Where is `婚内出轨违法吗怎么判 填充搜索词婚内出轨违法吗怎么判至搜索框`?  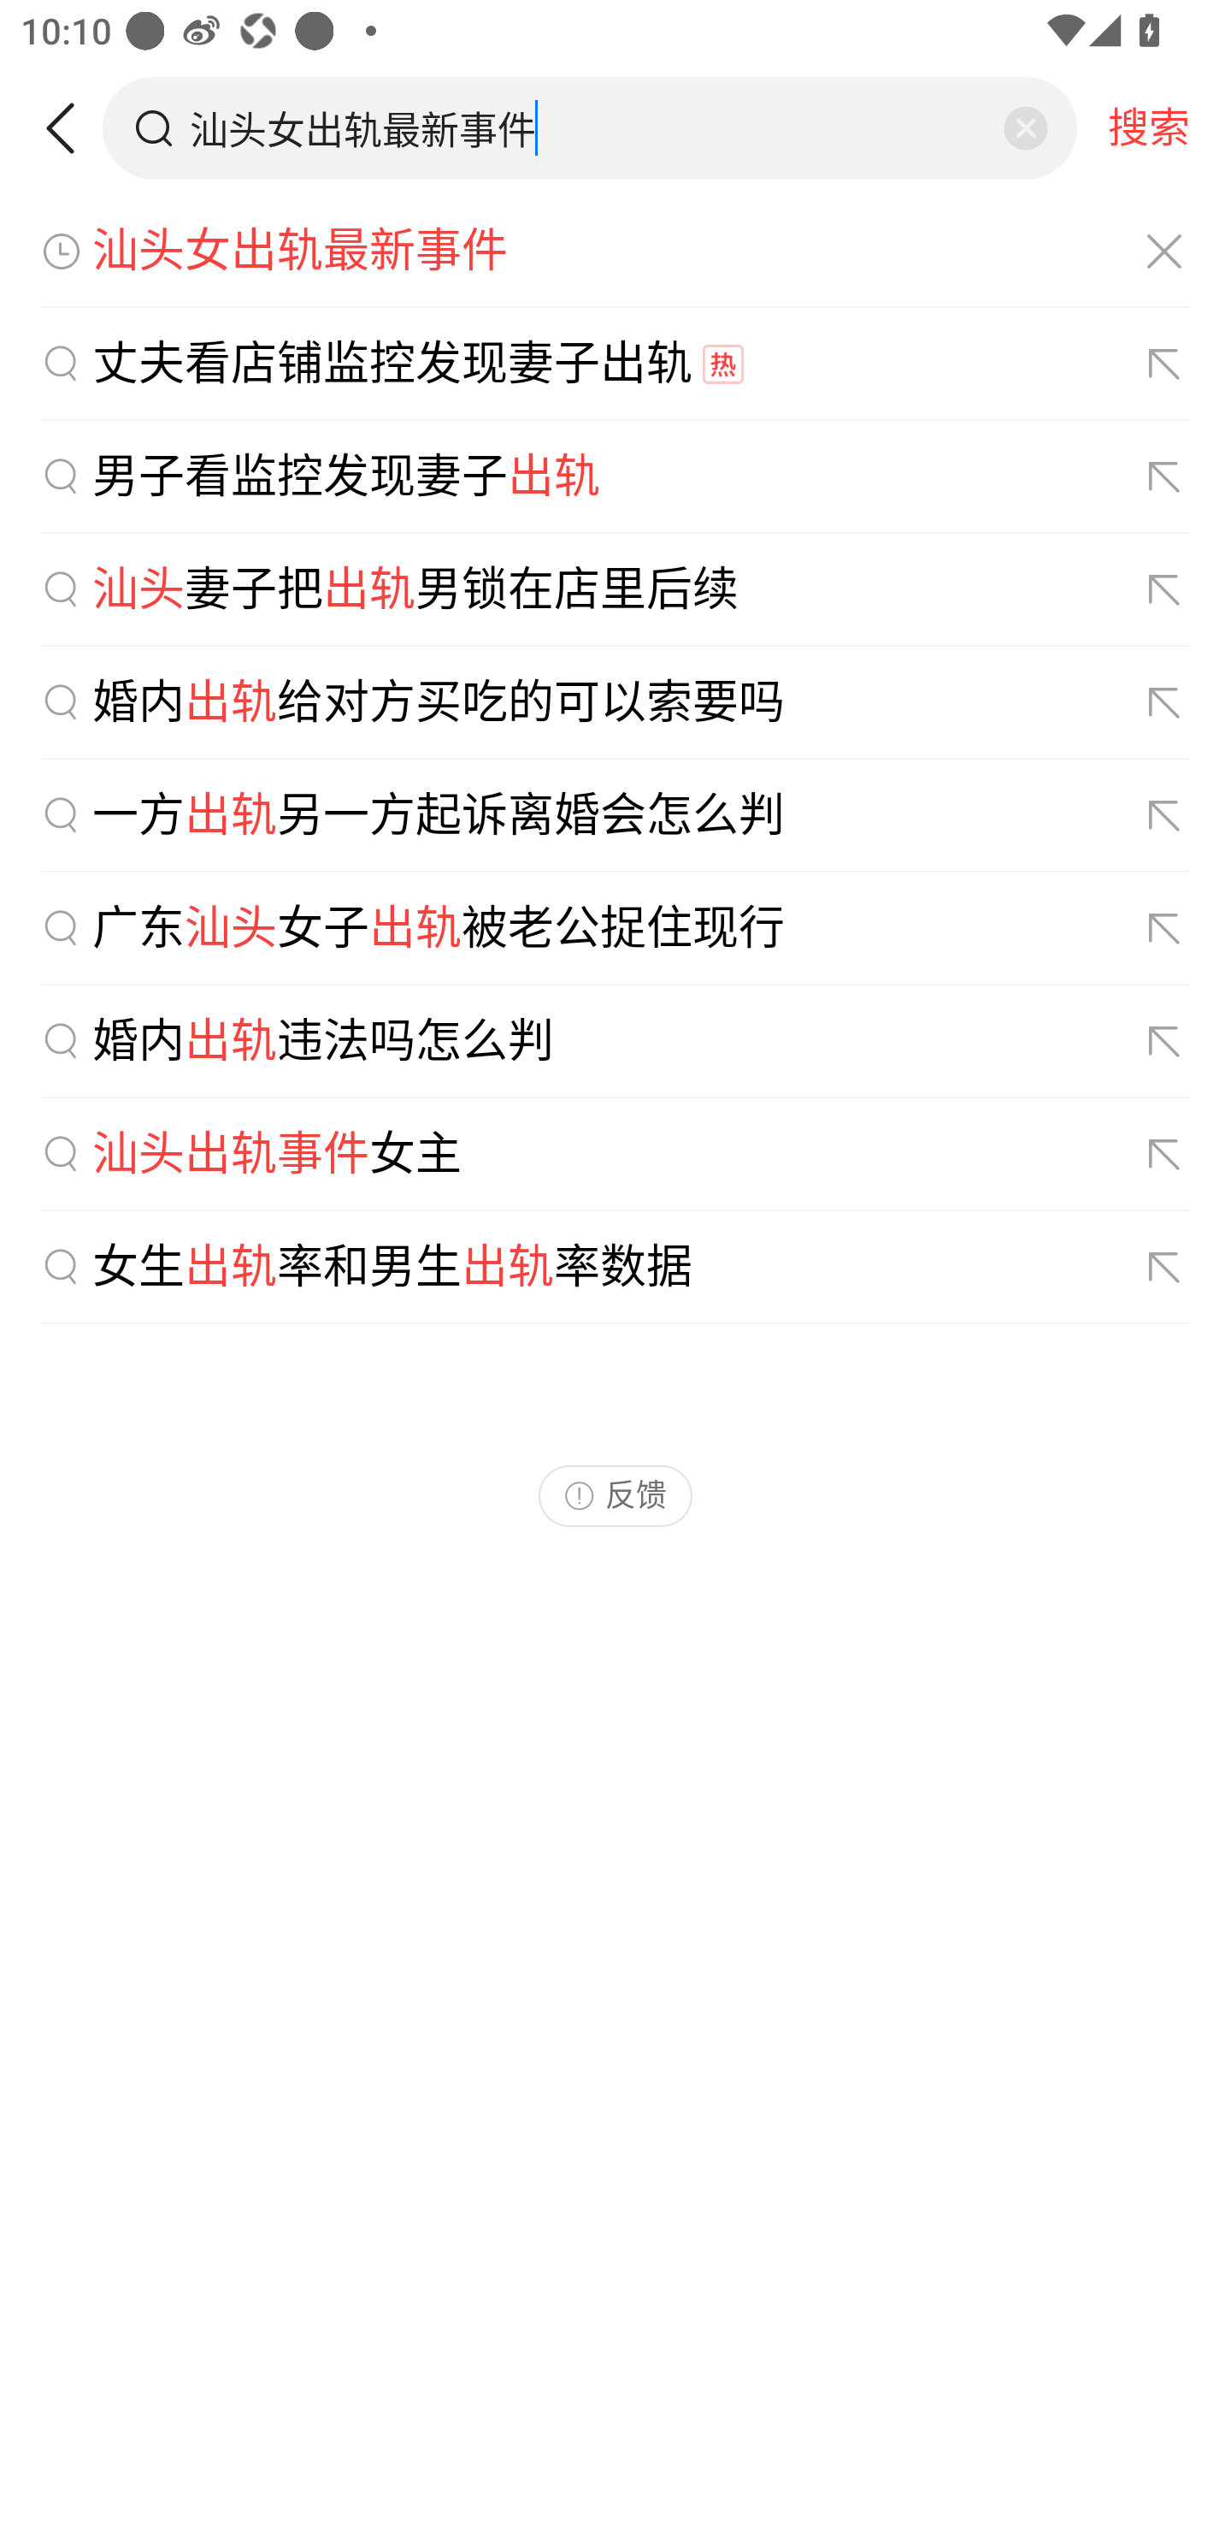
婚内出轨违法吗怎么判 填充搜索词婚内出轨违法吗怎么判至搜索框 is located at coordinates (615, 1042).